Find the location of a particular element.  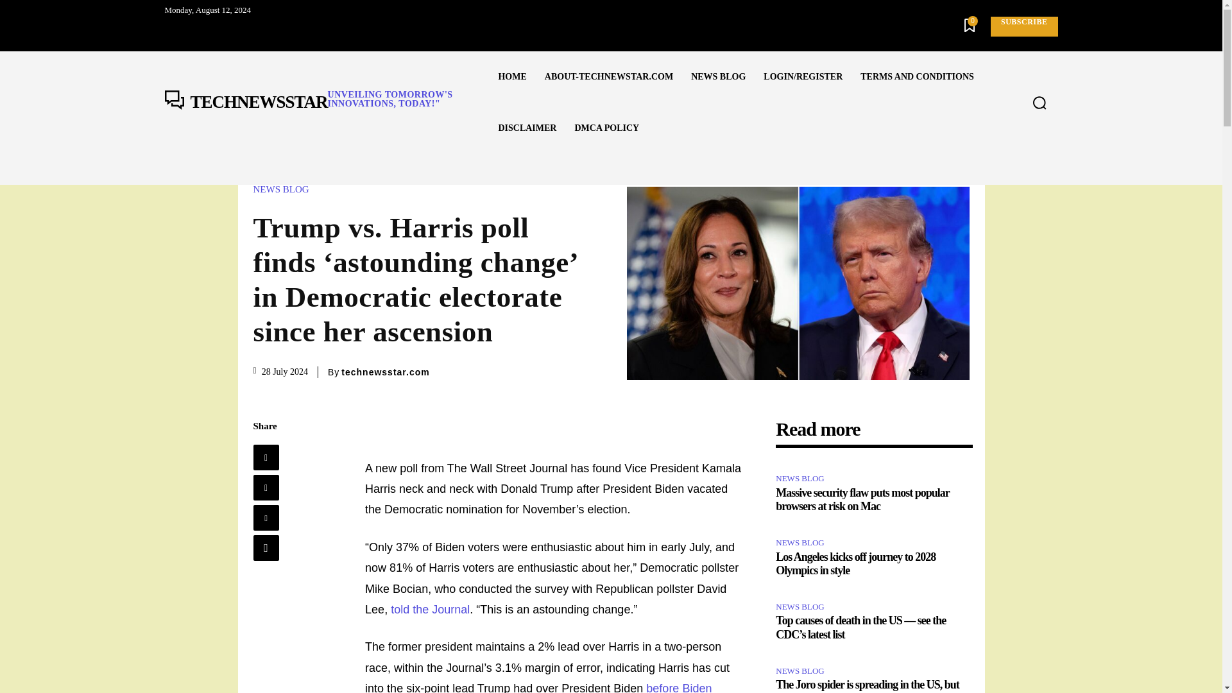

before Biden withdrew from the race is located at coordinates (326, 103).